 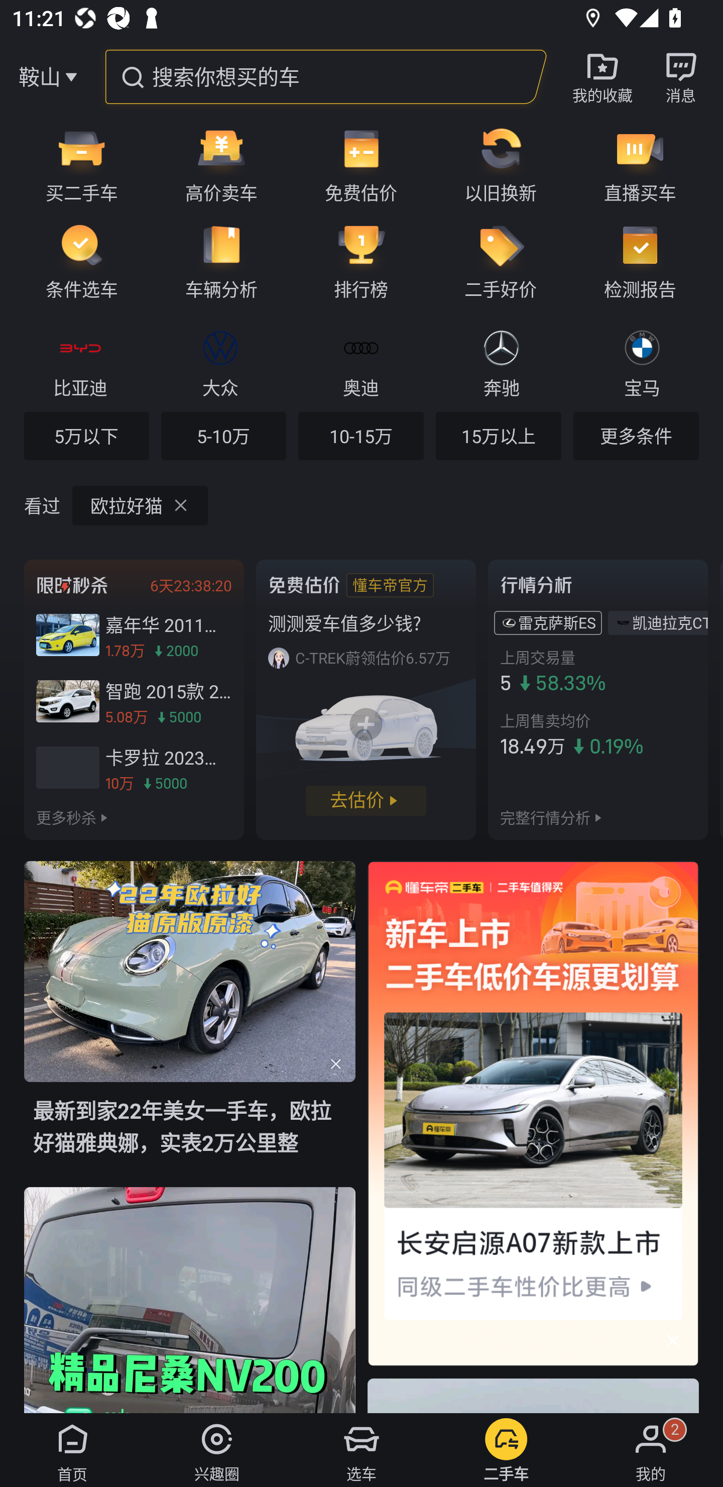 I want to click on 嘉年华 2011款 两厢 1.5L 自动运动型 1.78万  2000, so click(x=134, y=635).